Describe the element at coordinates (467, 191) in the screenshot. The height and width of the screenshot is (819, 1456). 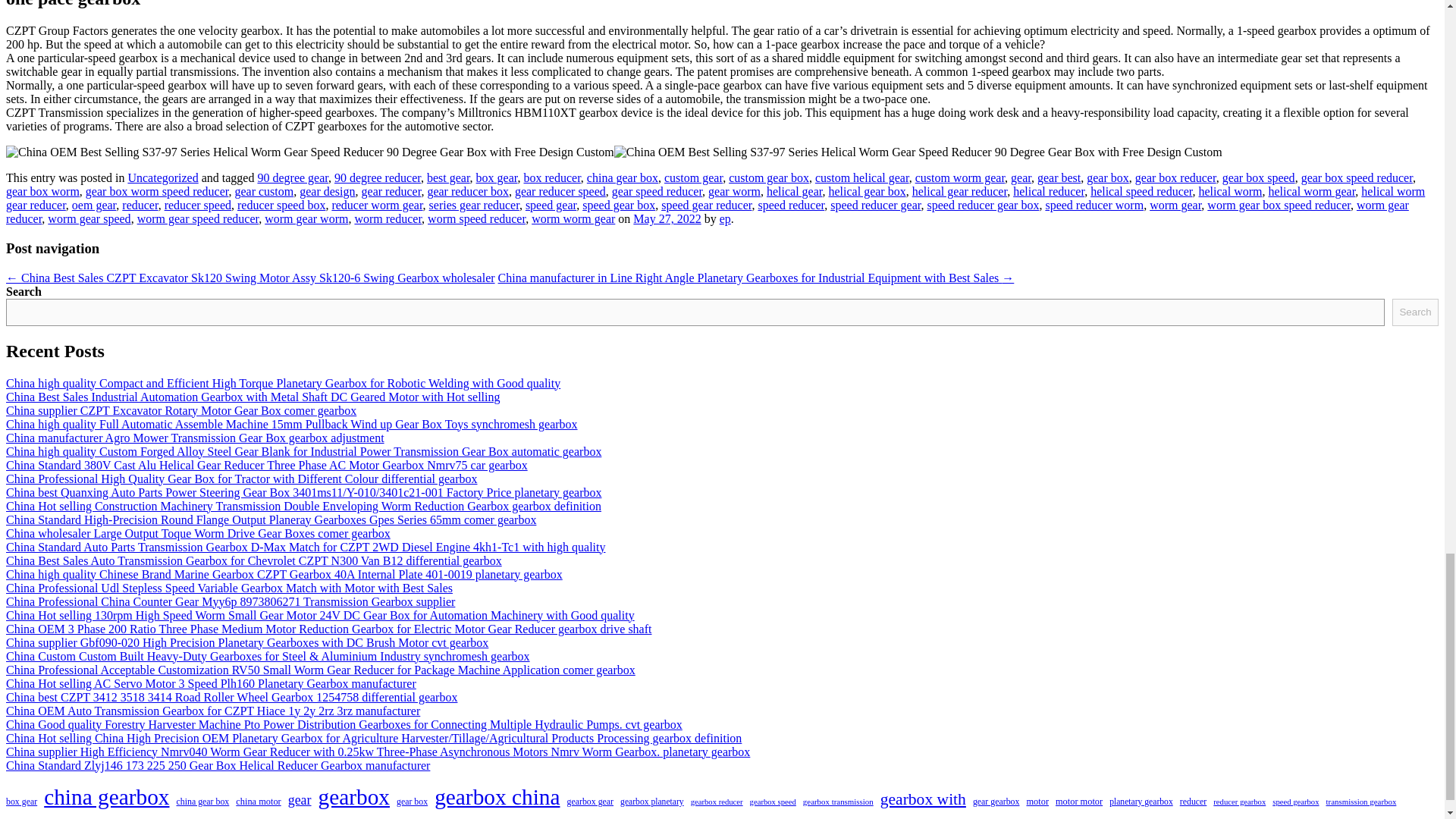
I see `gear reducer box` at that location.